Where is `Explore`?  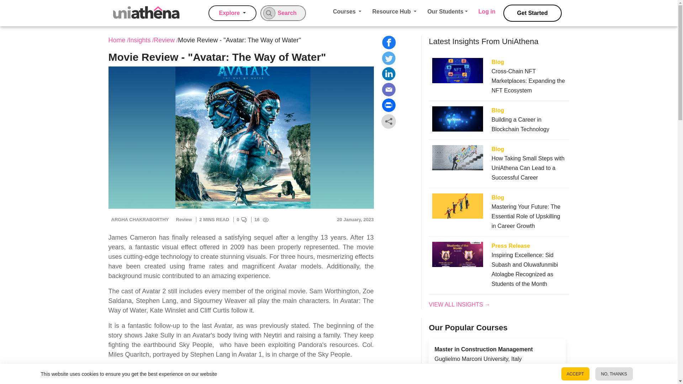 Explore is located at coordinates (232, 13).